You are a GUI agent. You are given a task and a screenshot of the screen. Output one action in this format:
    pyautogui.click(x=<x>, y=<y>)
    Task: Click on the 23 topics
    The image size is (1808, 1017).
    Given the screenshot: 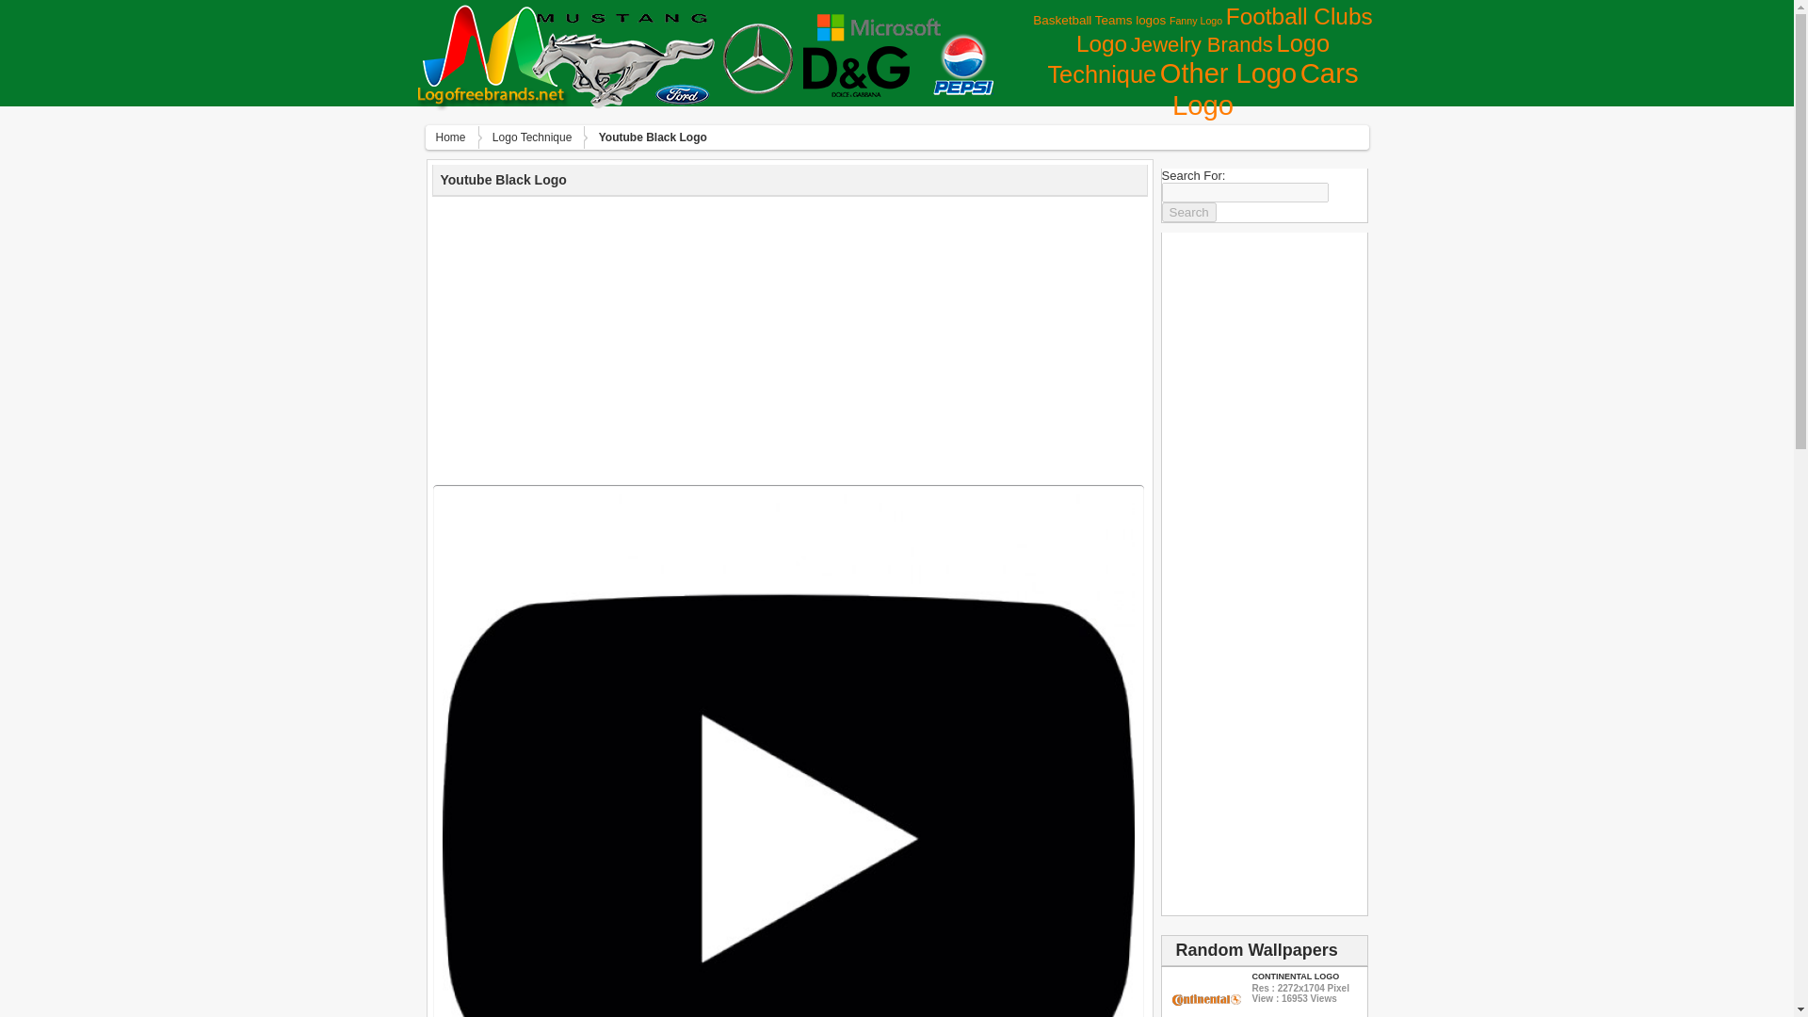 What is the action you would take?
    pyautogui.click(x=1099, y=21)
    